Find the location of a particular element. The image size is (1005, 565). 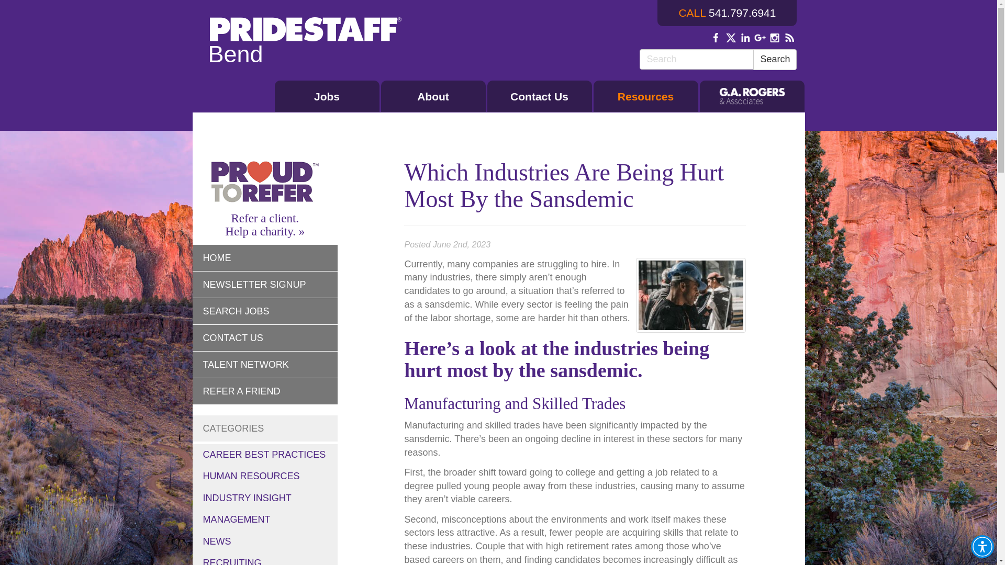

REFER A FRIEND is located at coordinates (265, 391).